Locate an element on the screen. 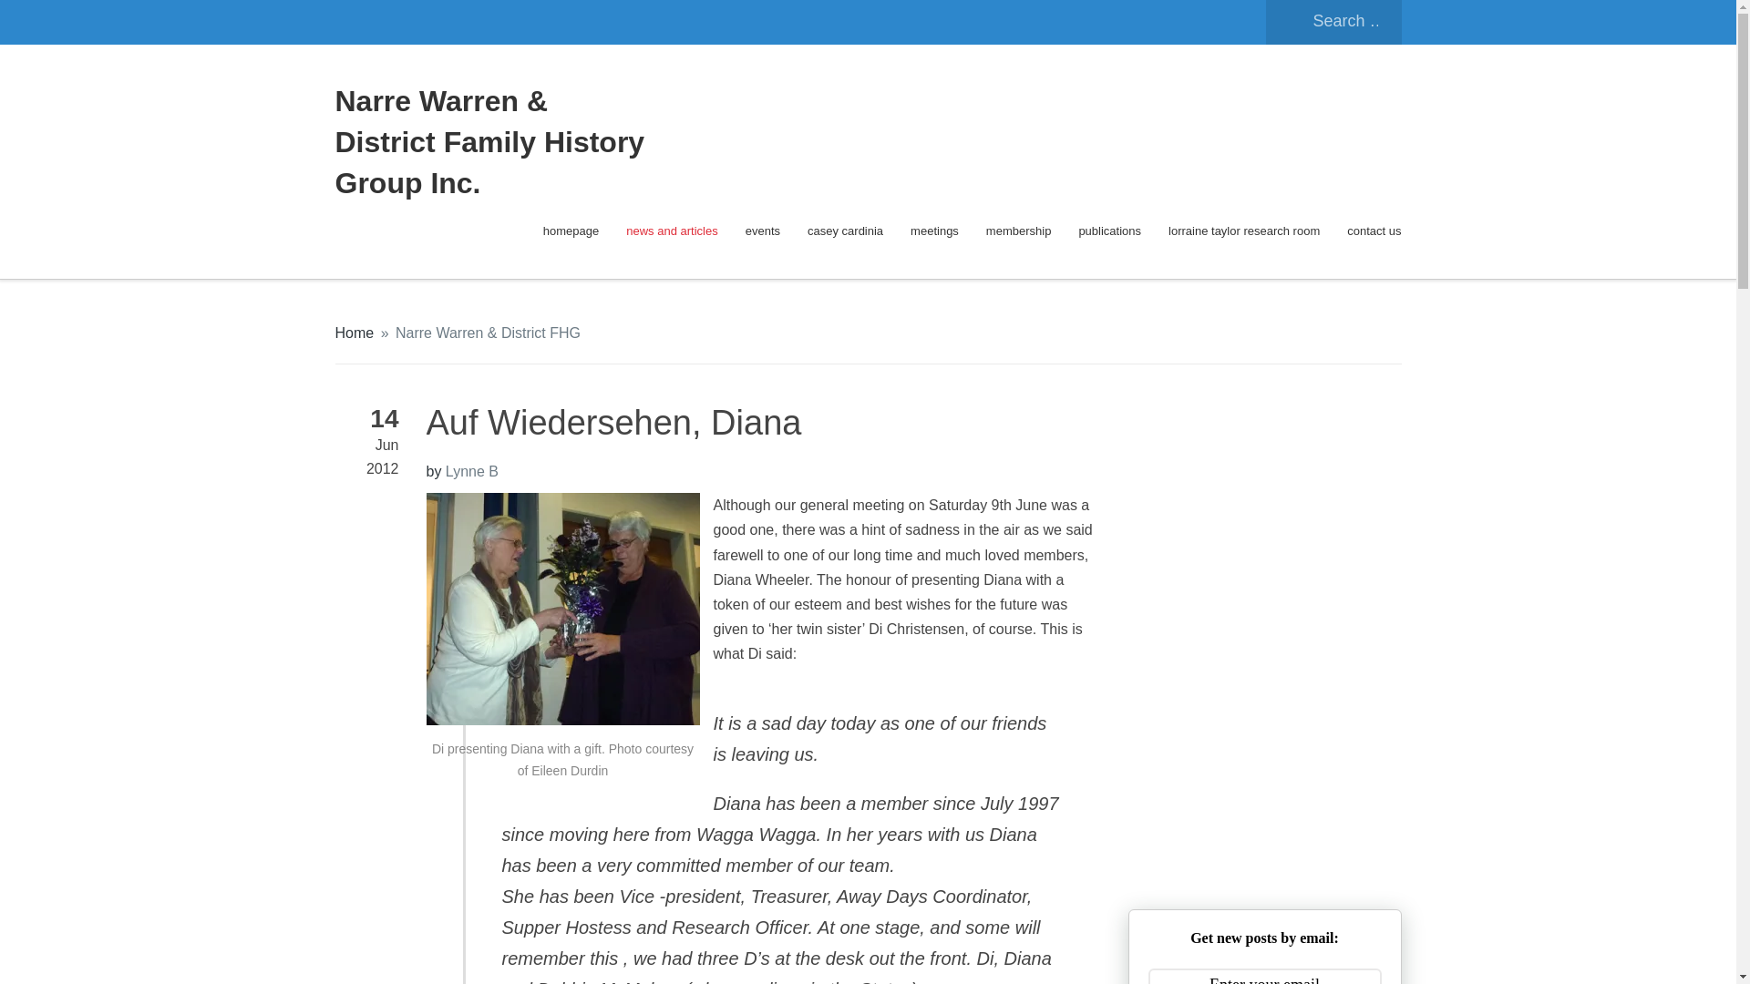 The height and width of the screenshot is (984, 1750). publications is located at coordinates (1108, 231).